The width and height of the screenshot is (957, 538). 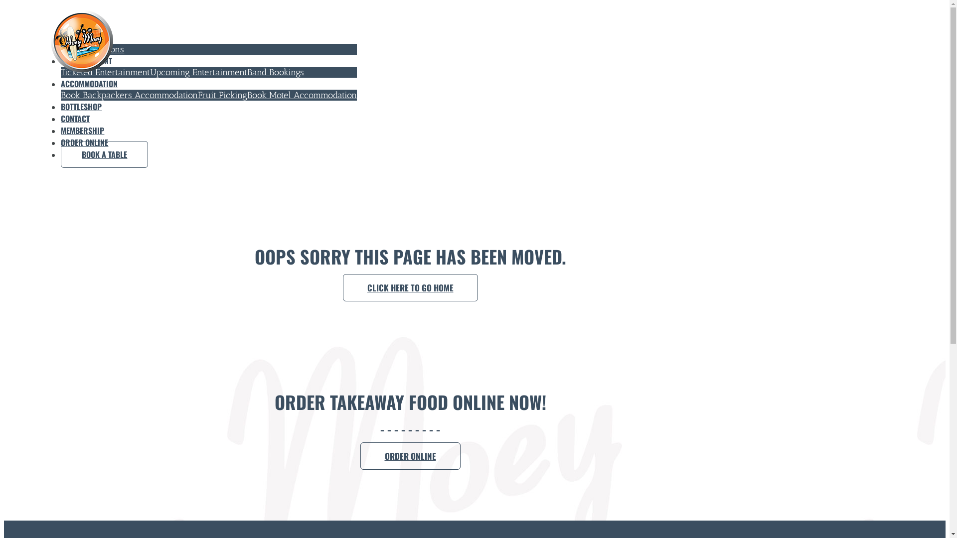 I want to click on BAR & DINING, so click(x=84, y=38).